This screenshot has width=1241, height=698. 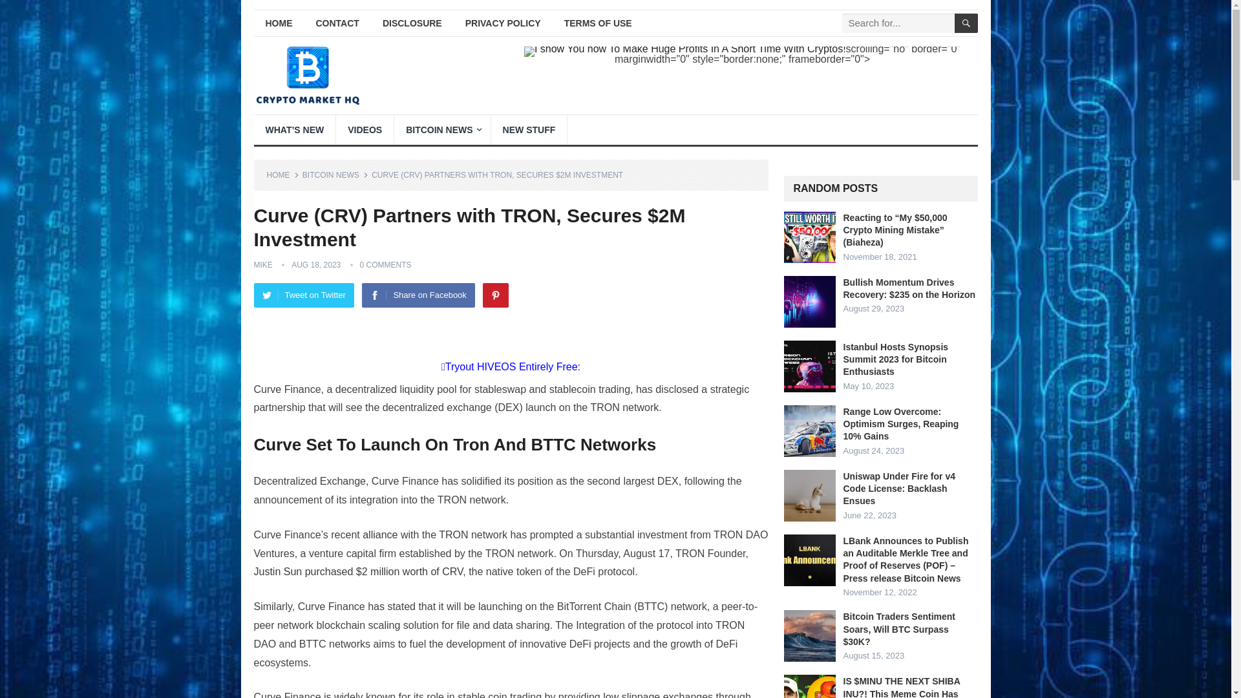 What do you see at coordinates (442, 129) in the screenshot?
I see `BITCOIN NEWS` at bounding box center [442, 129].